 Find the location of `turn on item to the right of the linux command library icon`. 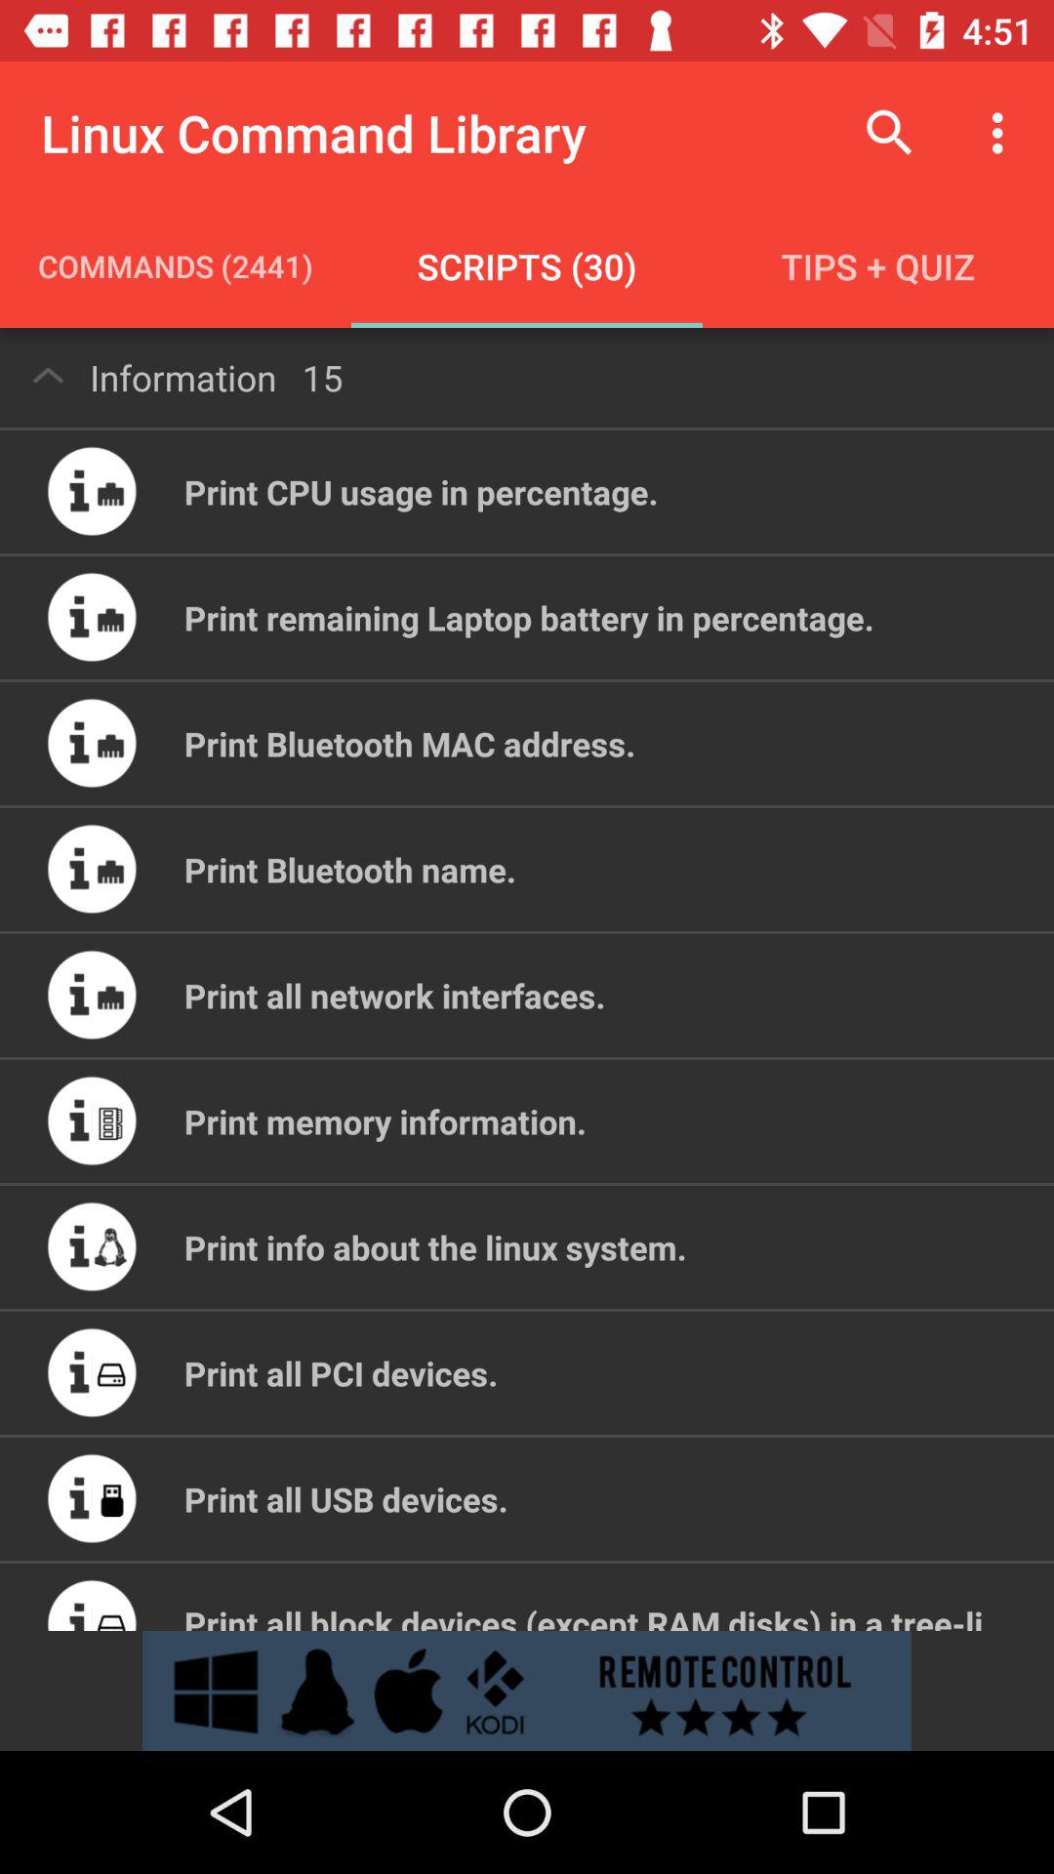

turn on item to the right of the linux command library icon is located at coordinates (890, 133).